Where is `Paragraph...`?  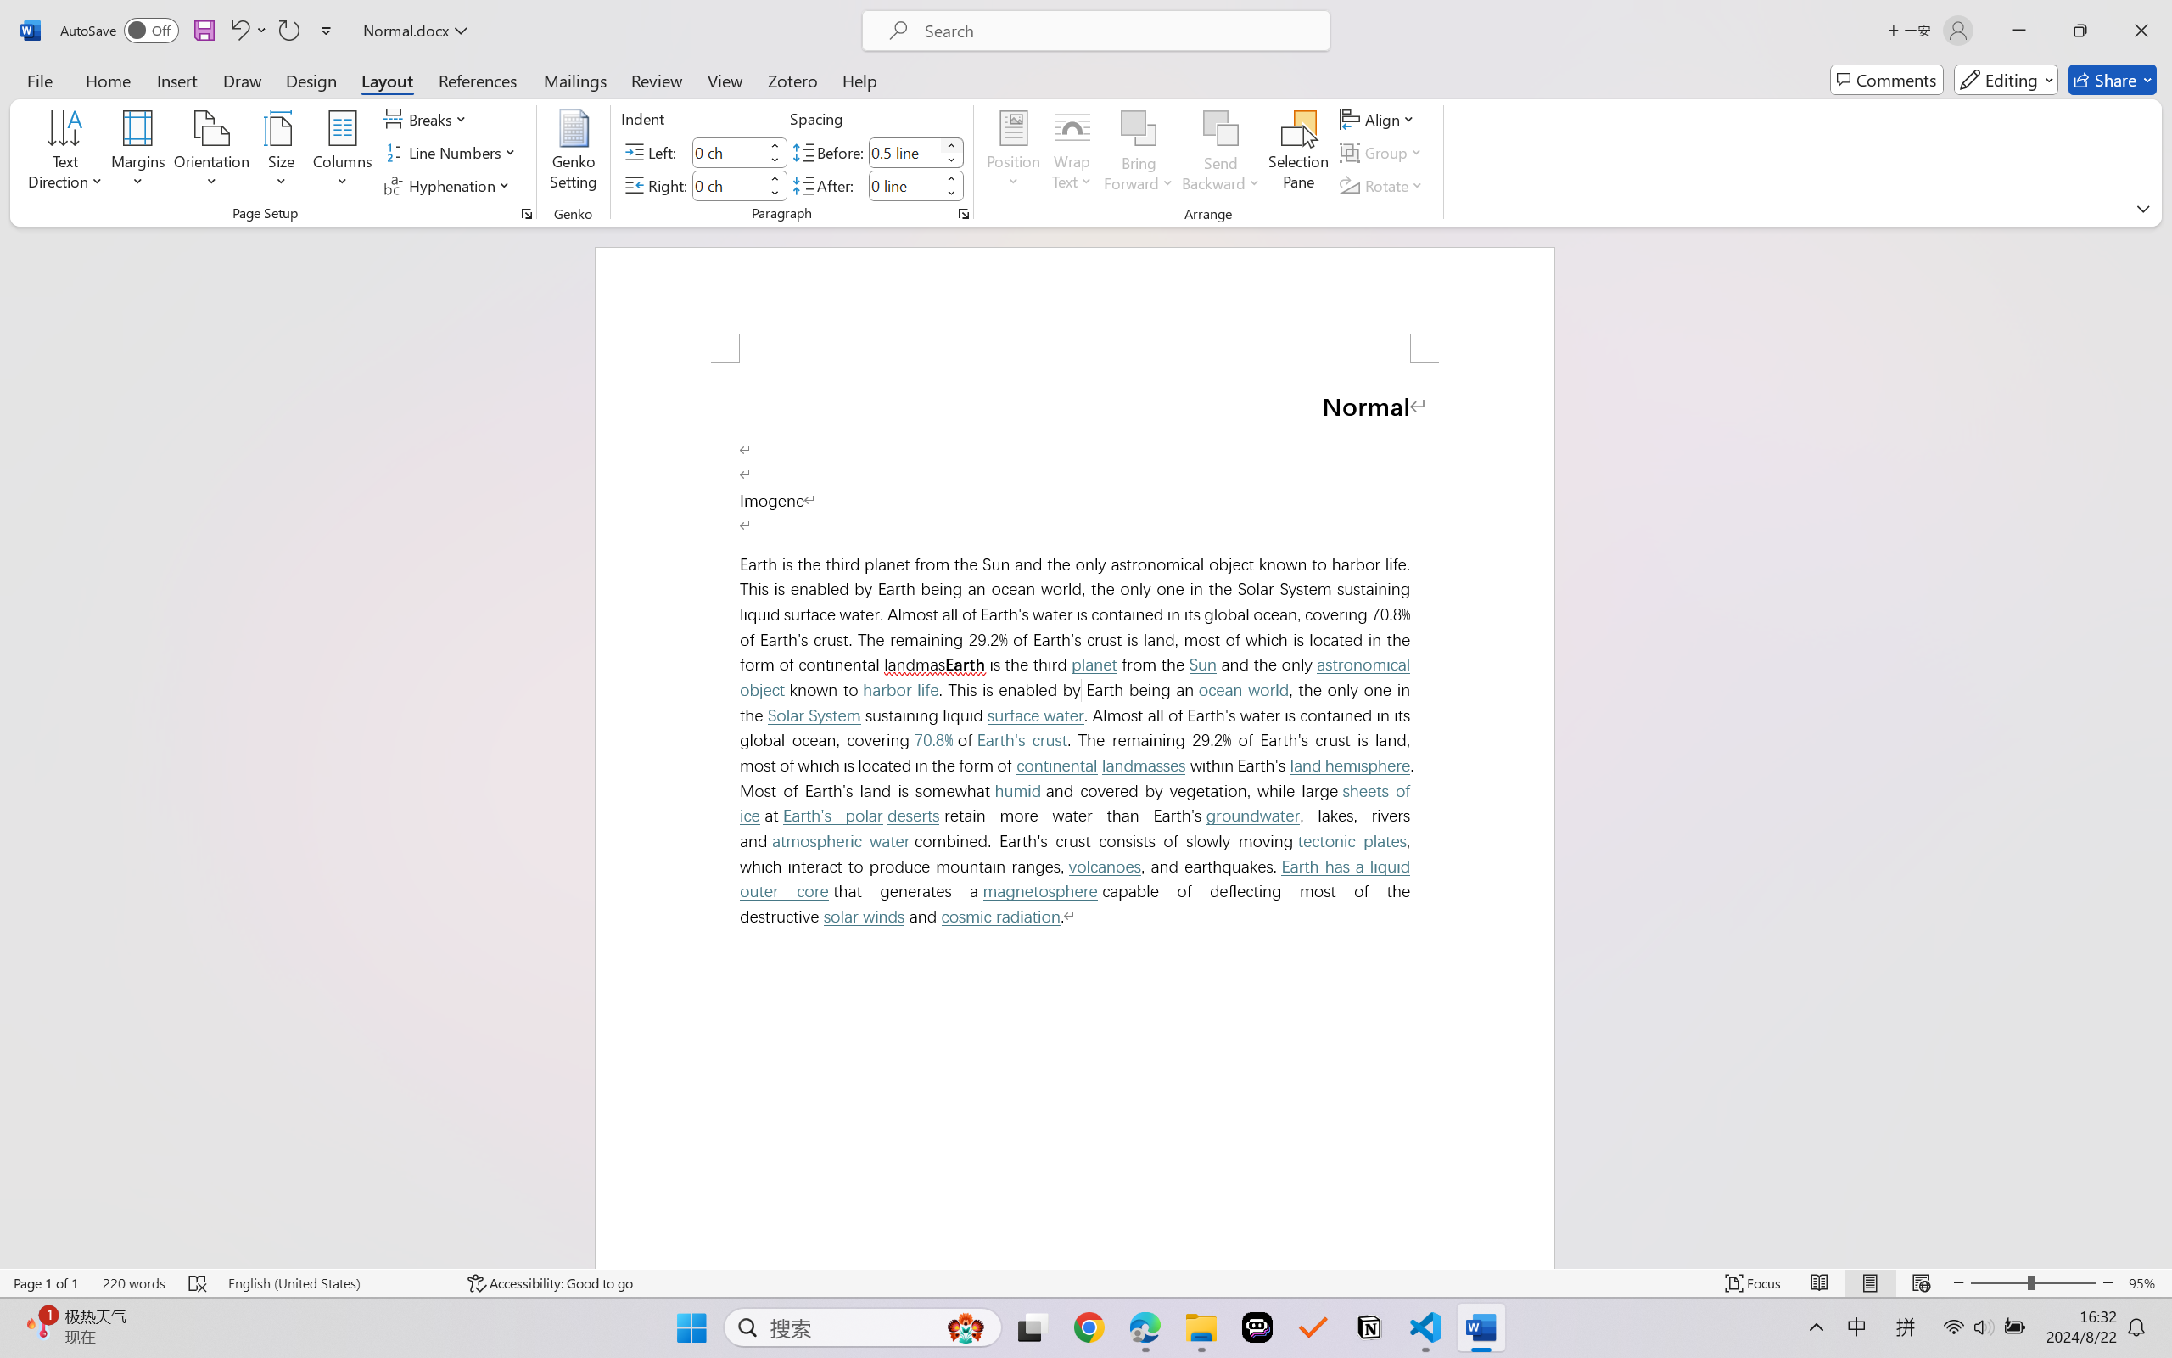 Paragraph... is located at coordinates (962, 214).